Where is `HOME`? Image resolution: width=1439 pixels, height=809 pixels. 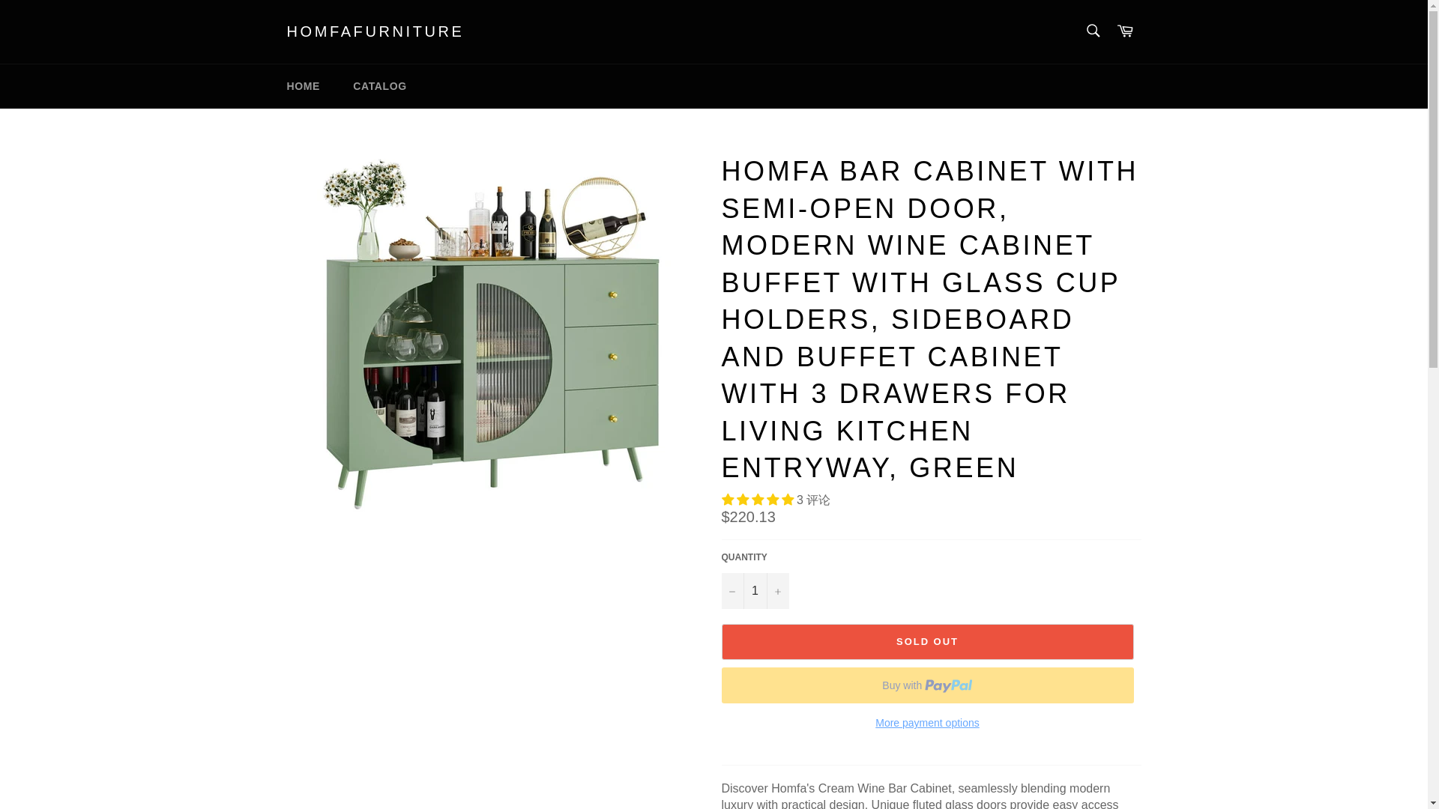 HOME is located at coordinates (303, 86).